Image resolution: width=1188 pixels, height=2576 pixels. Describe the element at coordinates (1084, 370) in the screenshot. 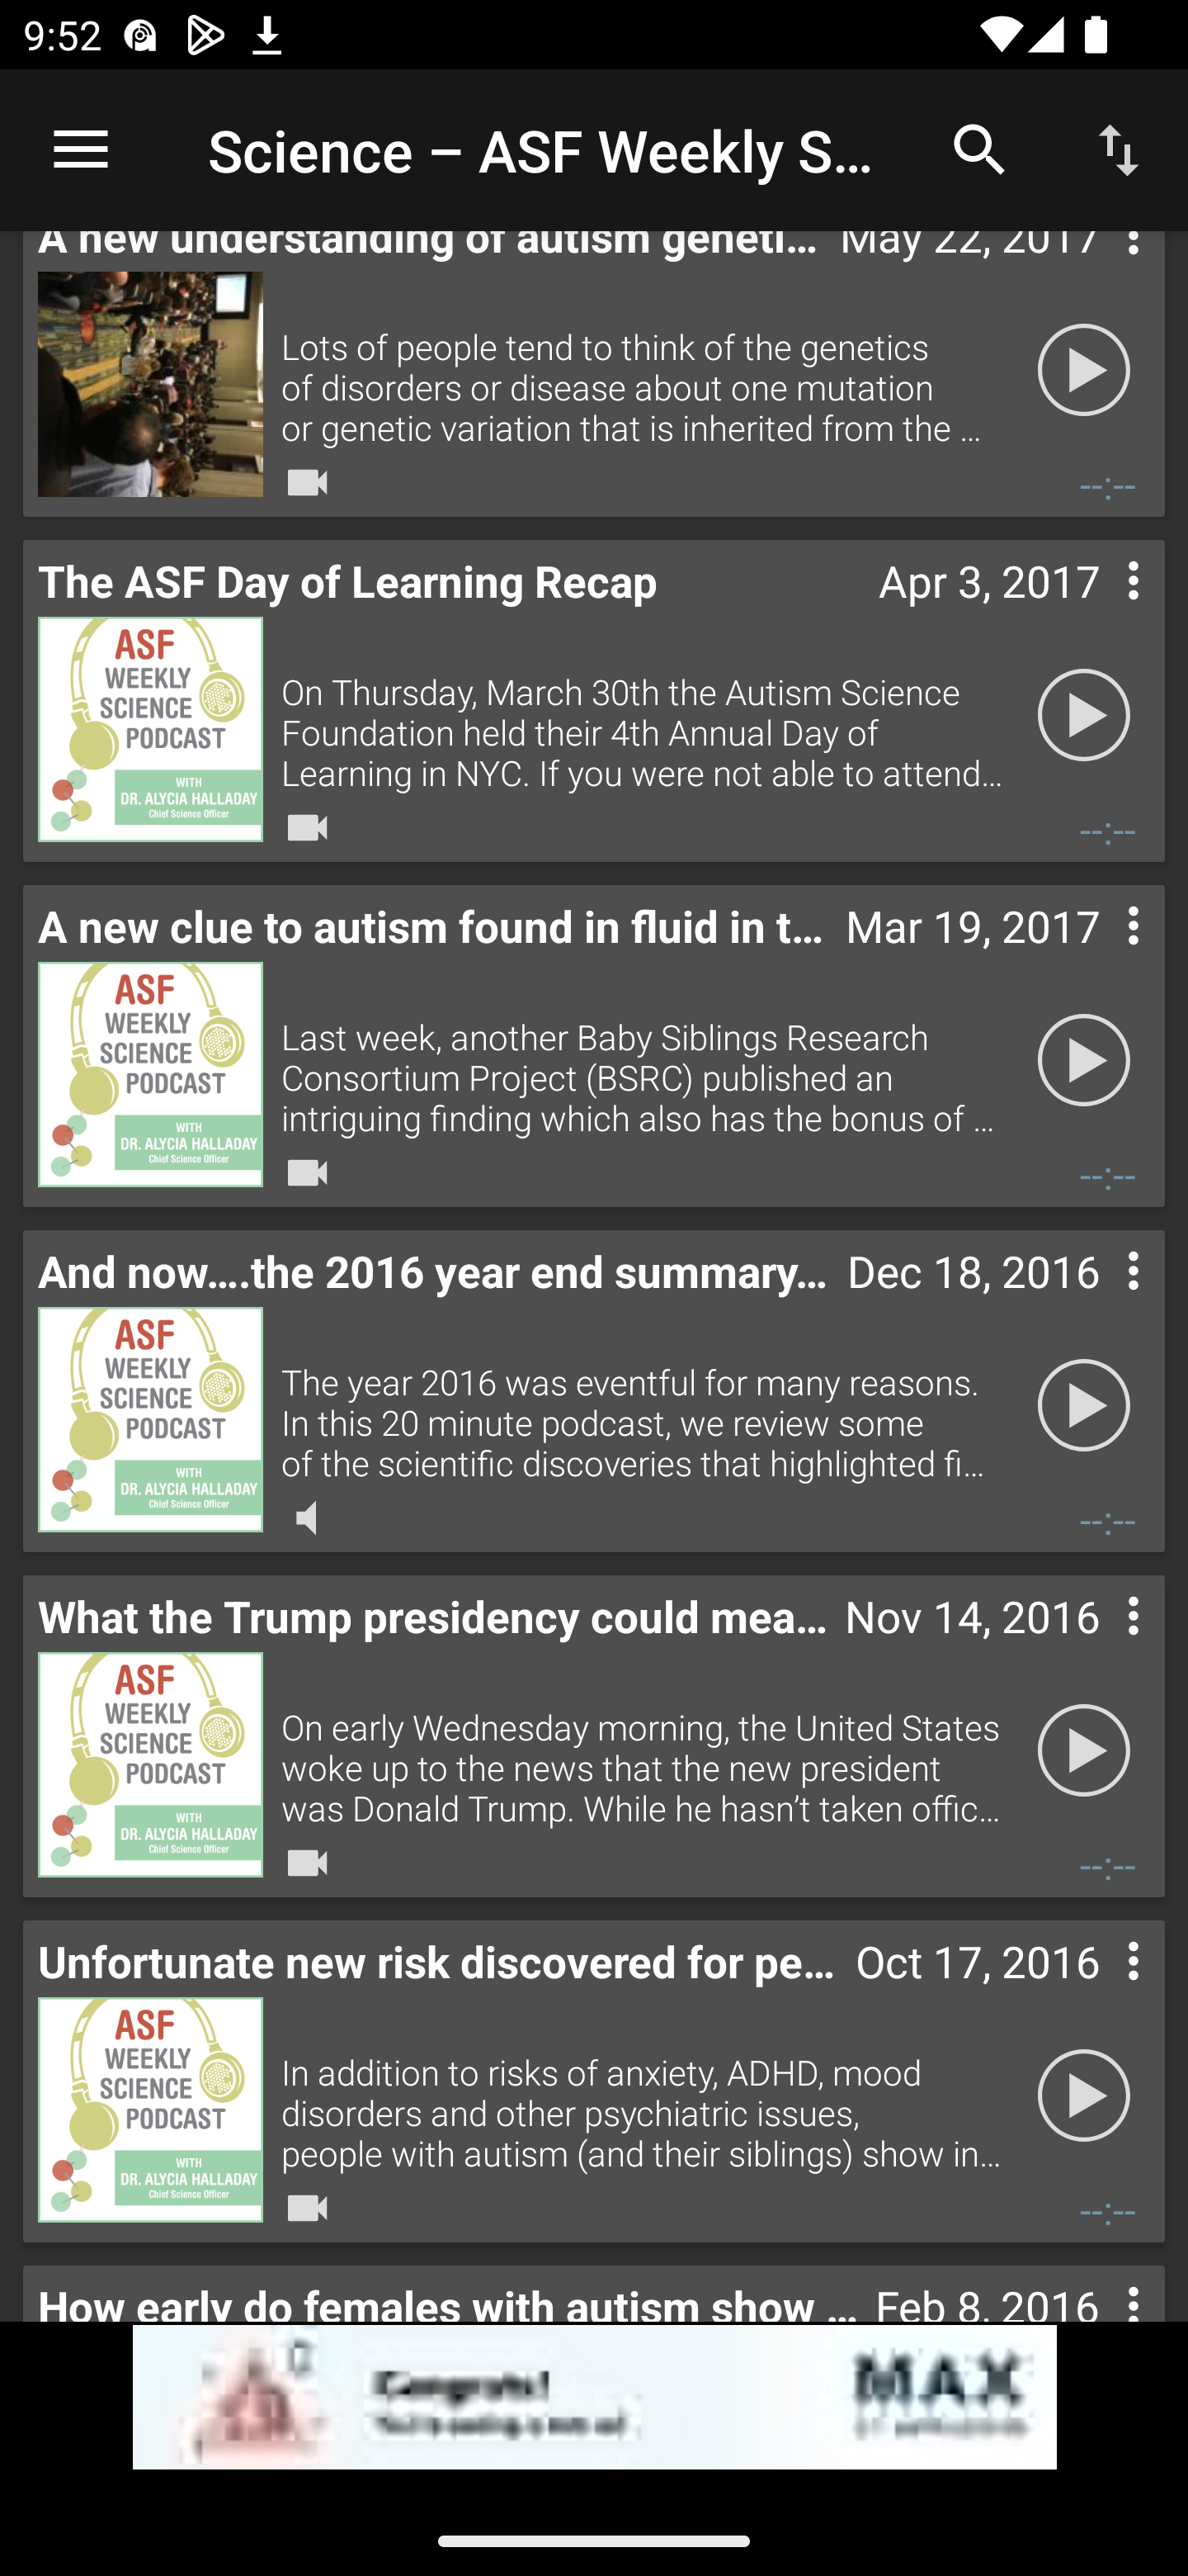

I see `Play` at that location.